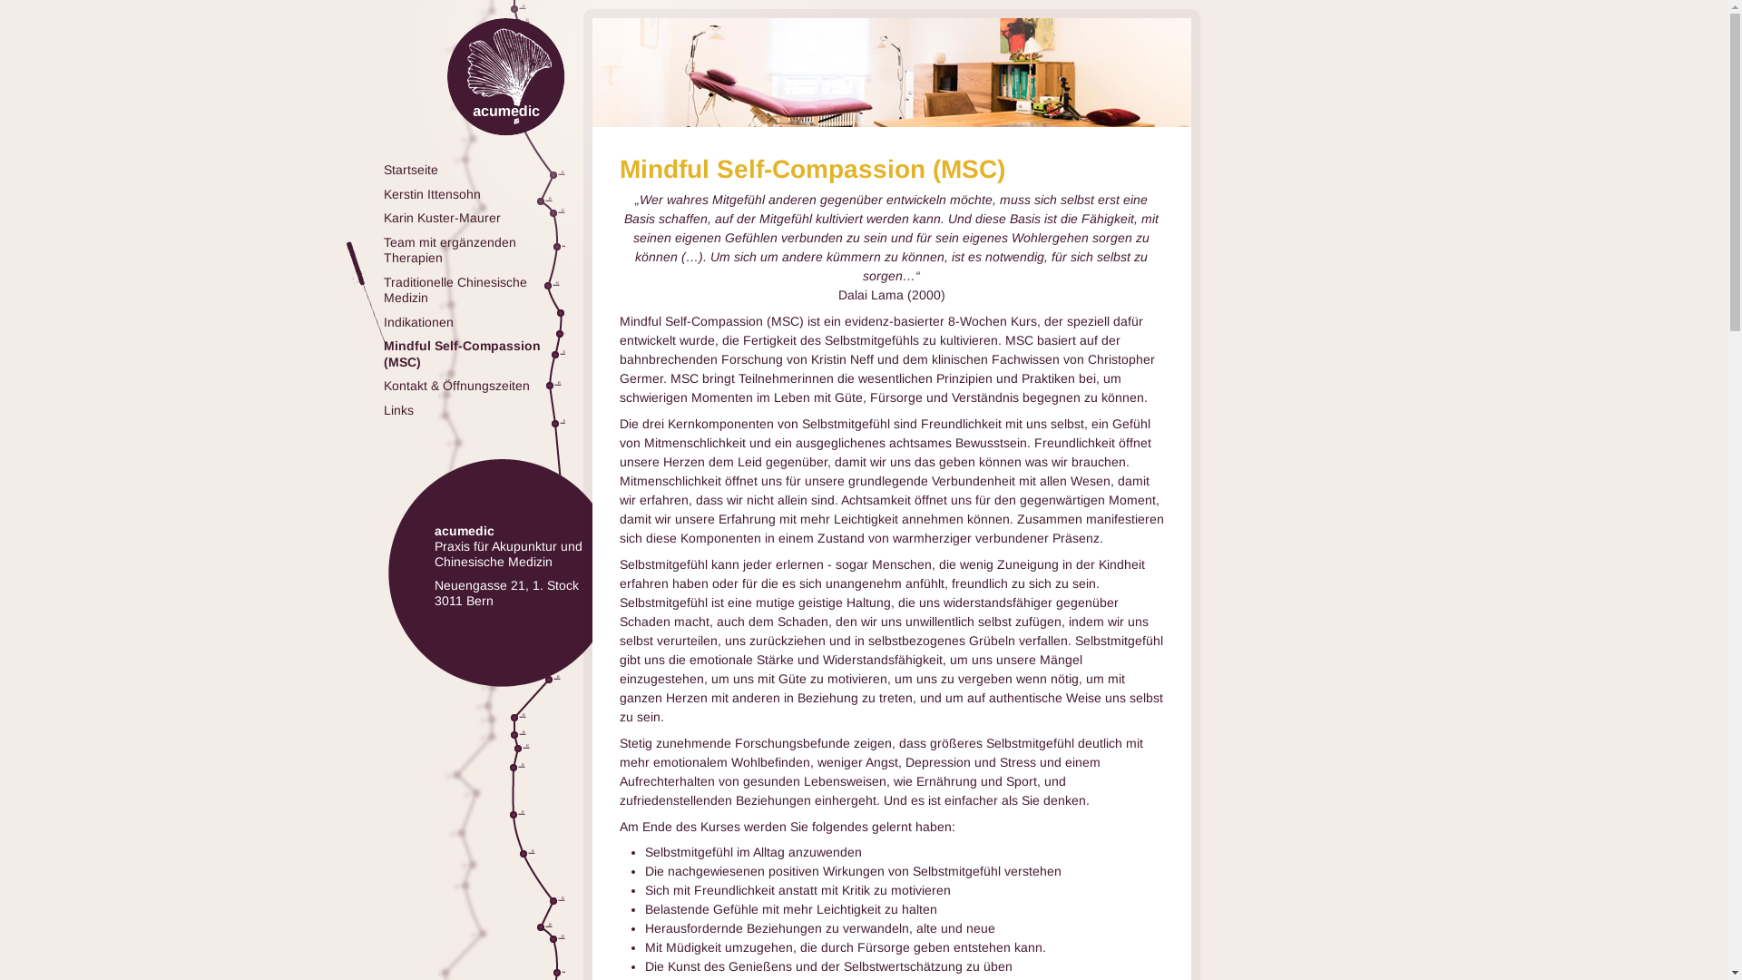  What do you see at coordinates (474, 219) in the screenshot?
I see `Karin Kuster-Maurer` at bounding box center [474, 219].